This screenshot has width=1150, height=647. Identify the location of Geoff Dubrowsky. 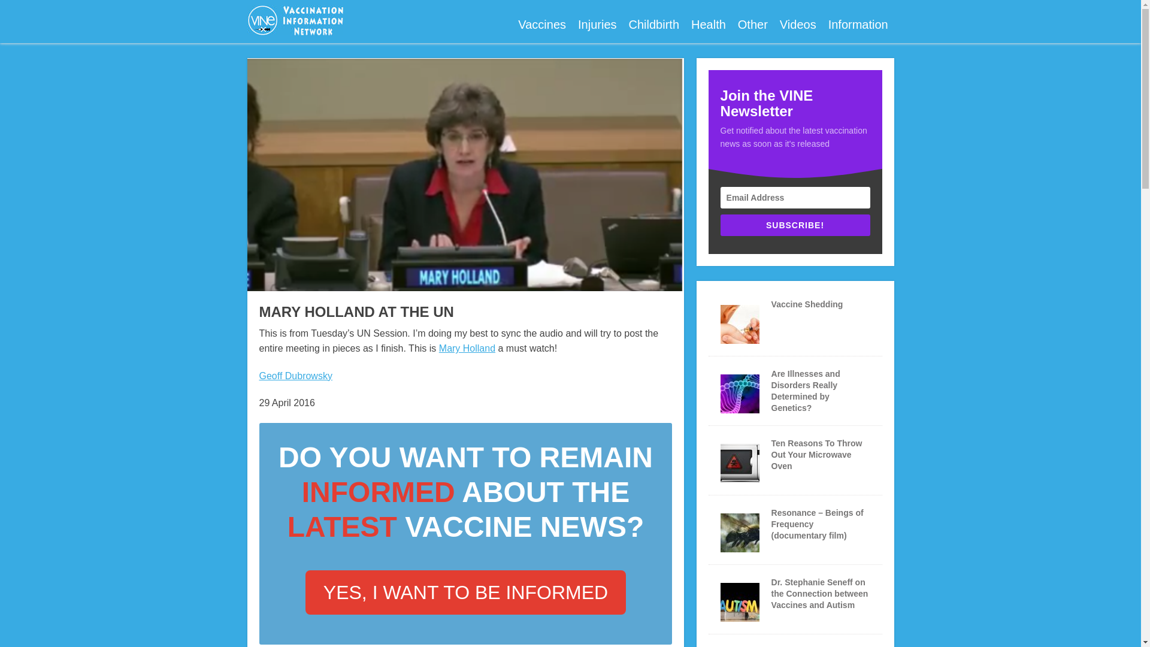
(295, 376).